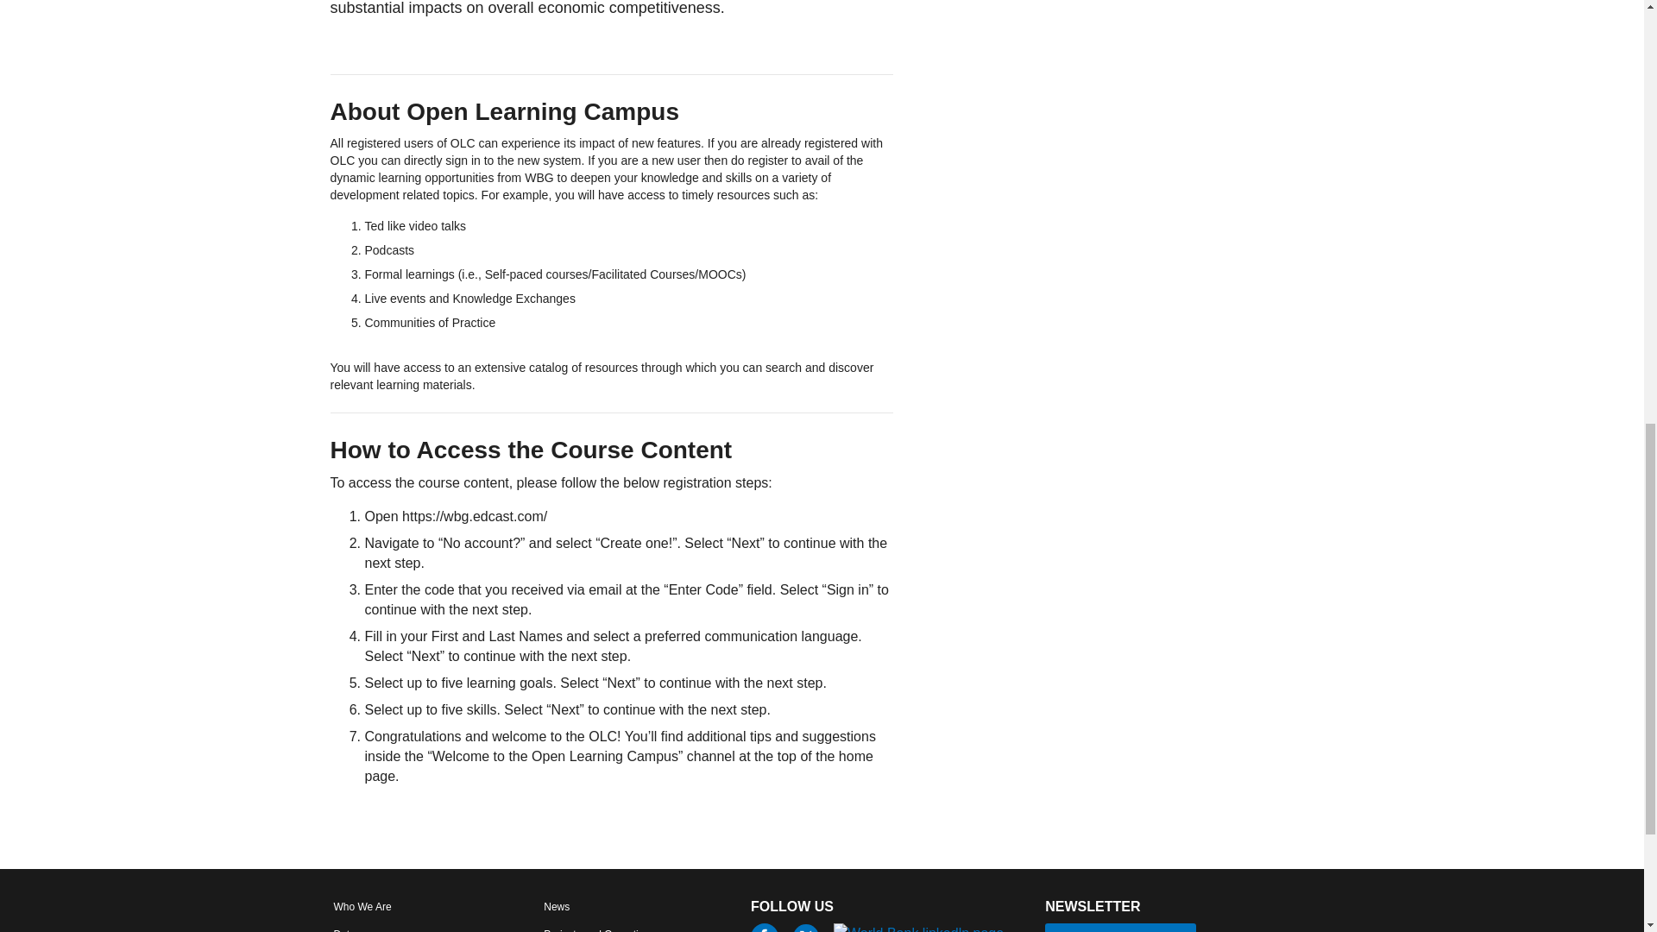 The height and width of the screenshot is (932, 1657). Describe the element at coordinates (362, 906) in the screenshot. I see `Who We Are` at that location.